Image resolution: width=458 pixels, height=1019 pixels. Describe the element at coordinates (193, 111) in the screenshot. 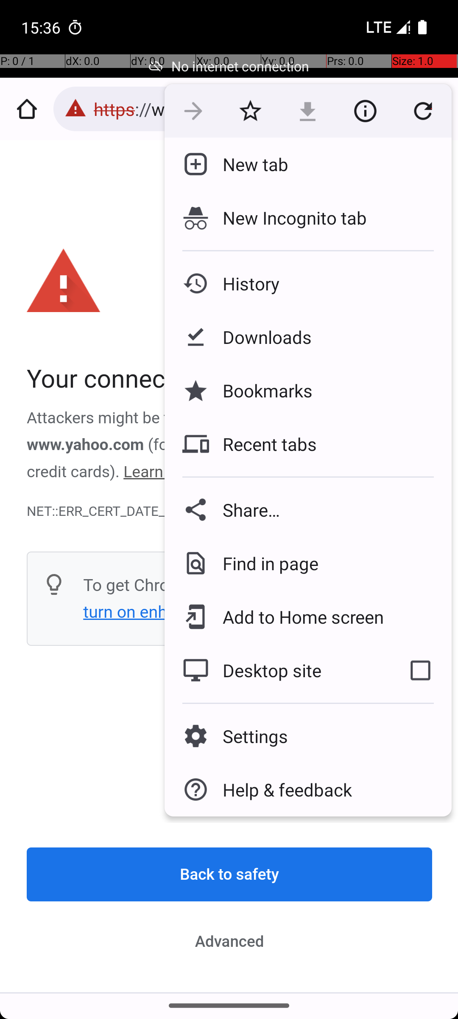

I see `Forward` at that location.